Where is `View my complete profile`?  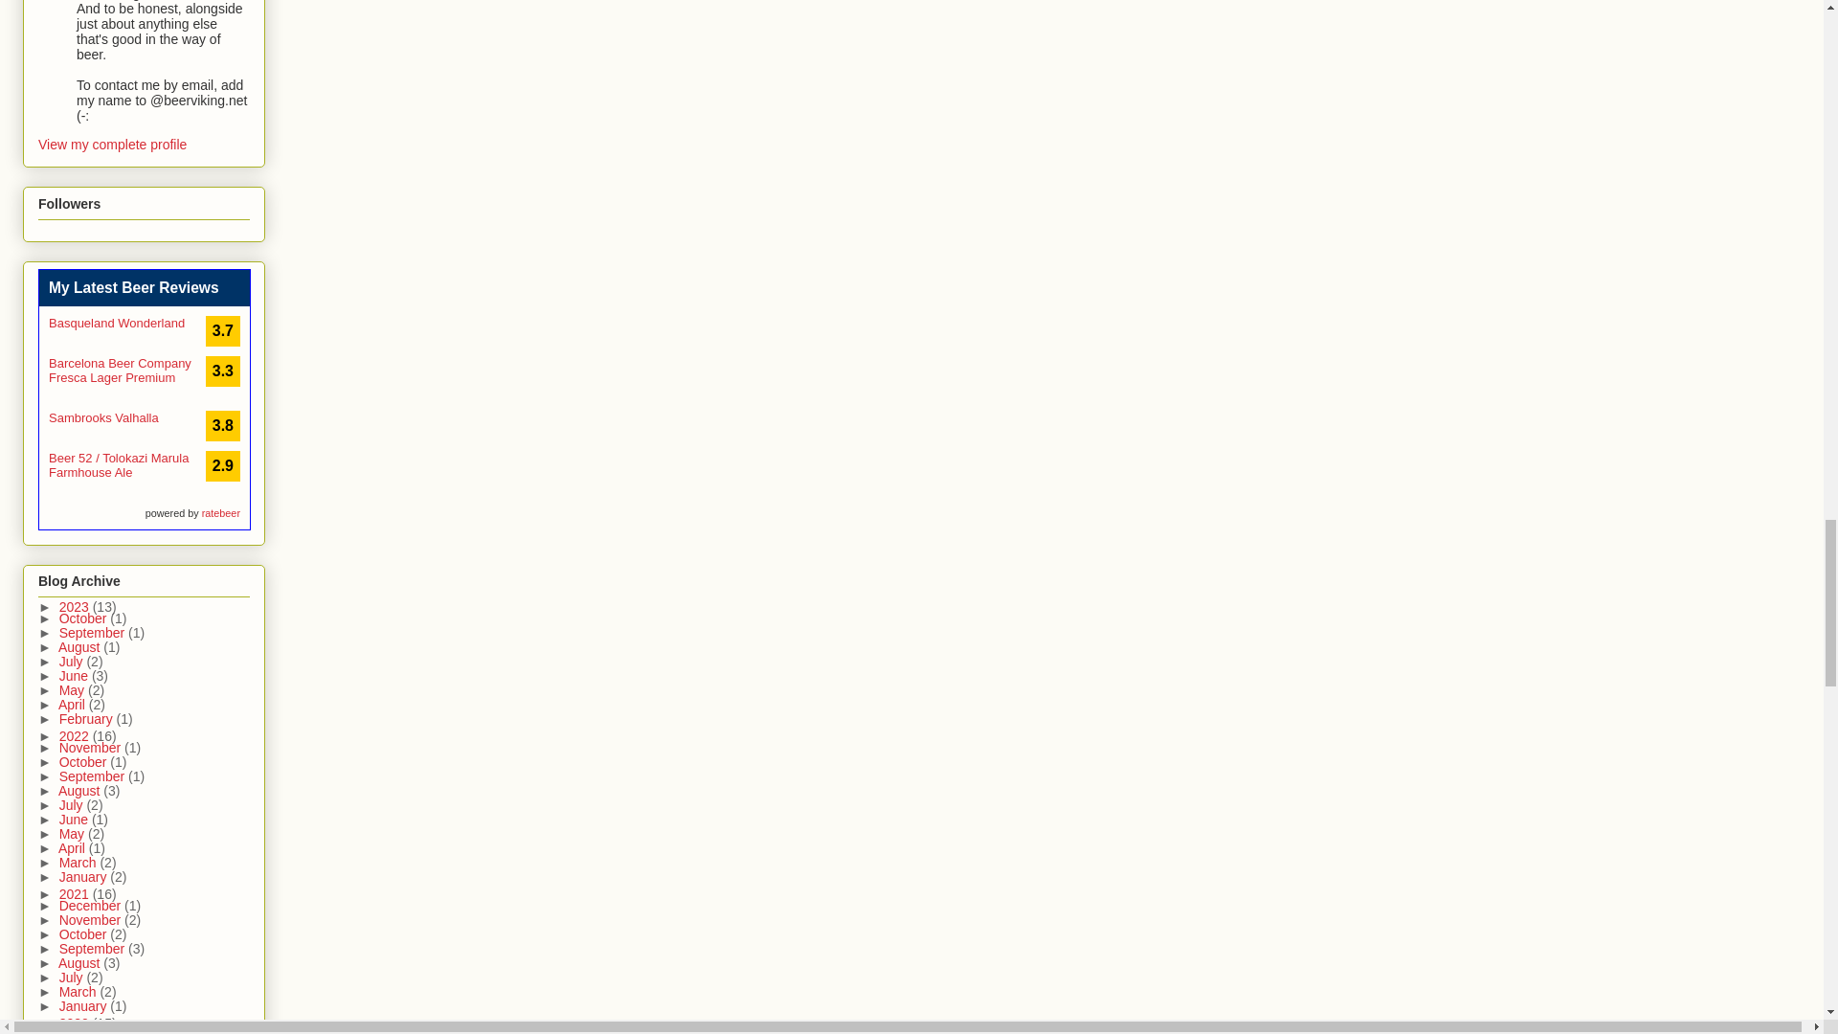
View my complete profile is located at coordinates (113, 144).